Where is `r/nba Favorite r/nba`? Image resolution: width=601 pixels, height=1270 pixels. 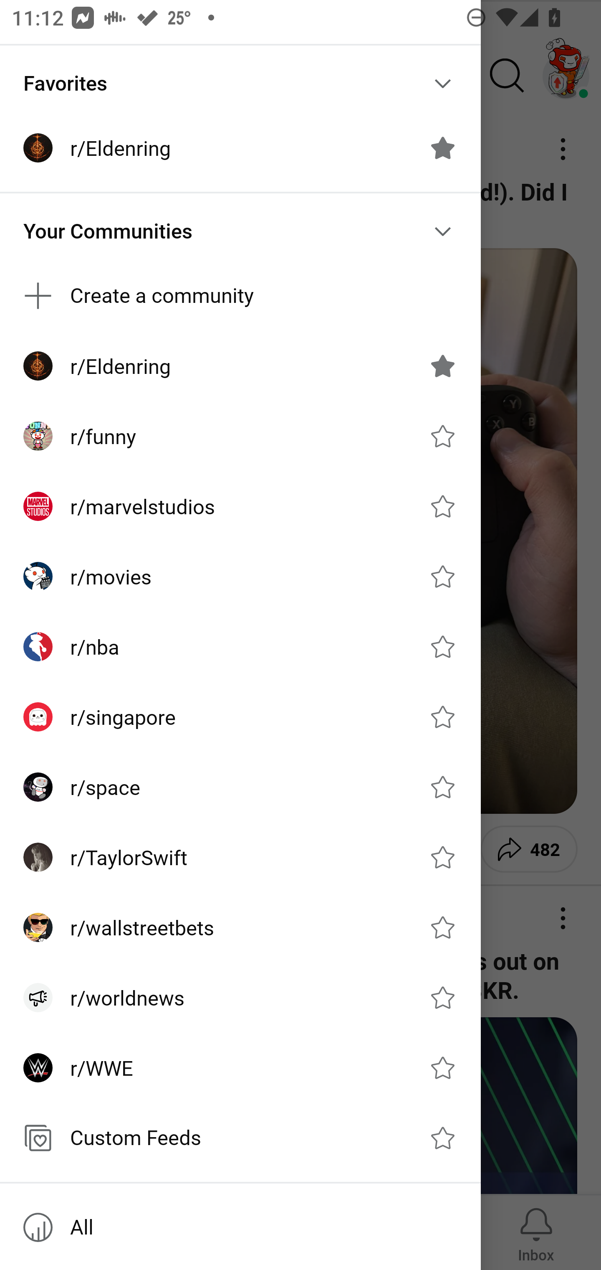 r/nba Favorite r/nba is located at coordinates (240, 647).